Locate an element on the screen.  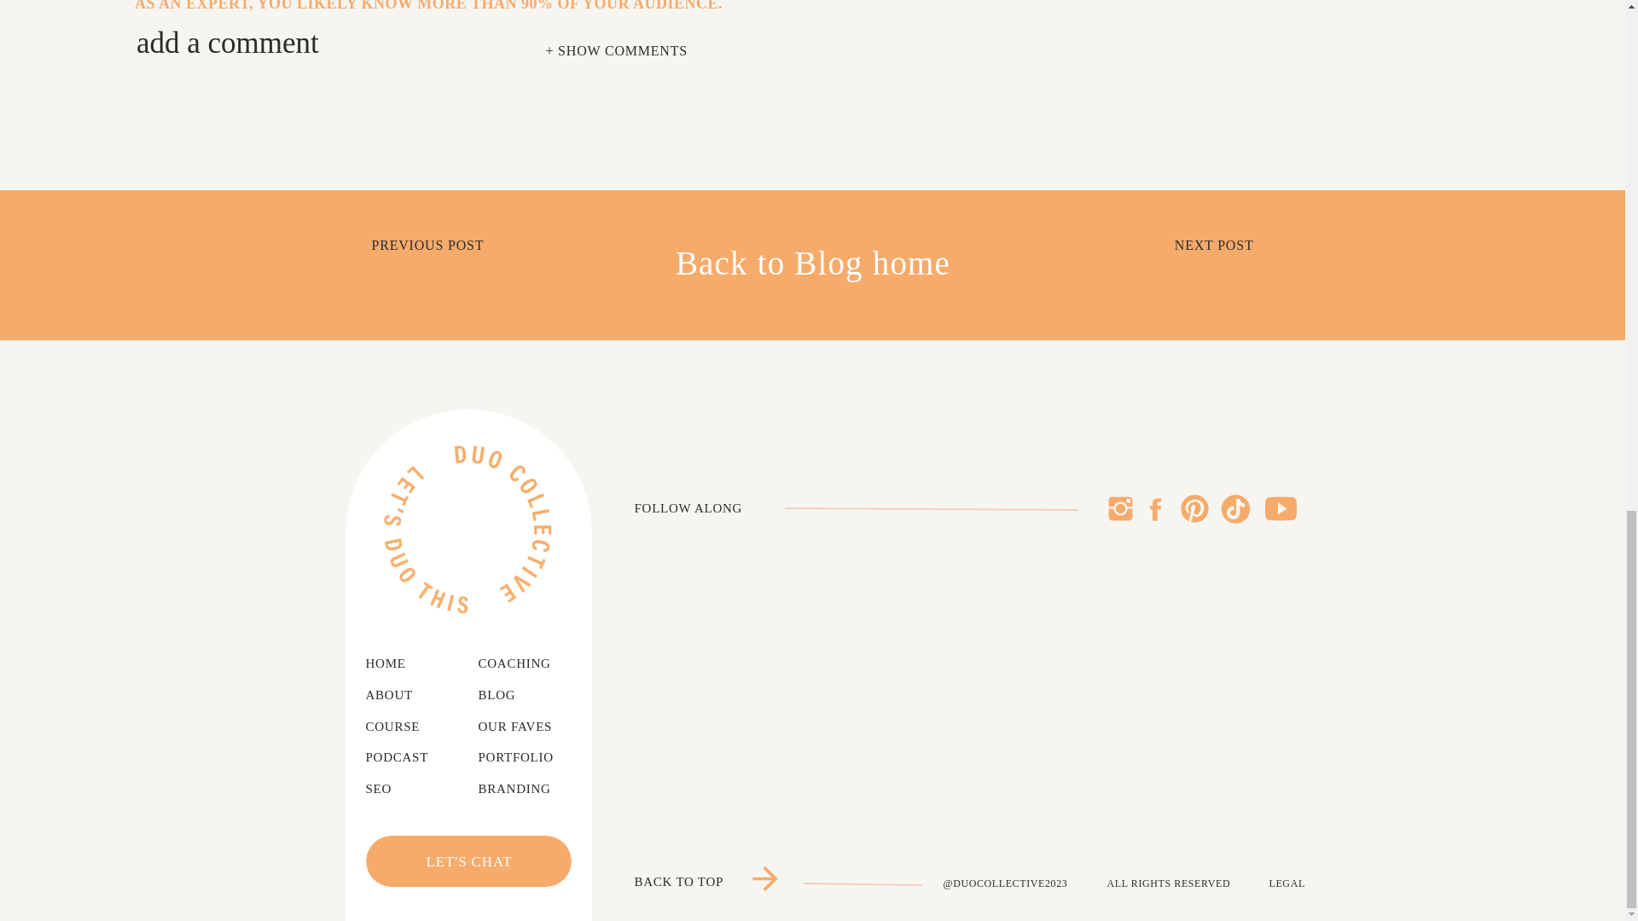
Google Forms is located at coordinates (195, 171).